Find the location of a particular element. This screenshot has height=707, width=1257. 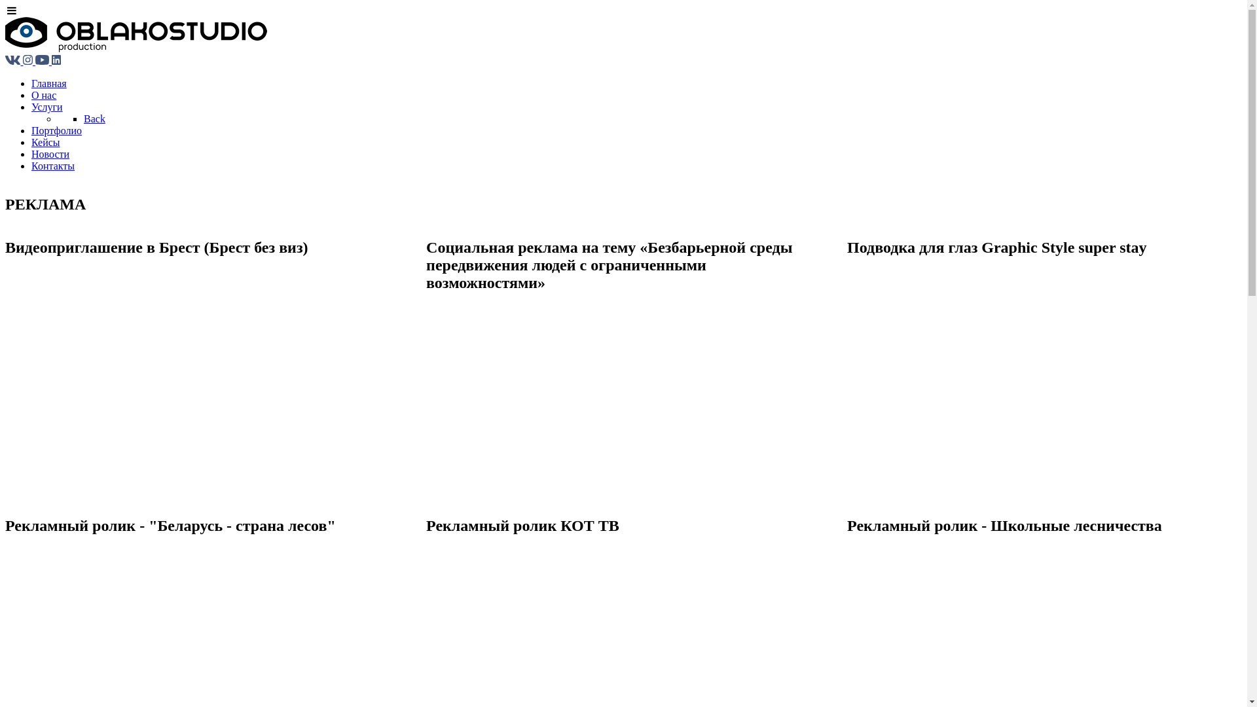

Back is located at coordinates (94, 119).